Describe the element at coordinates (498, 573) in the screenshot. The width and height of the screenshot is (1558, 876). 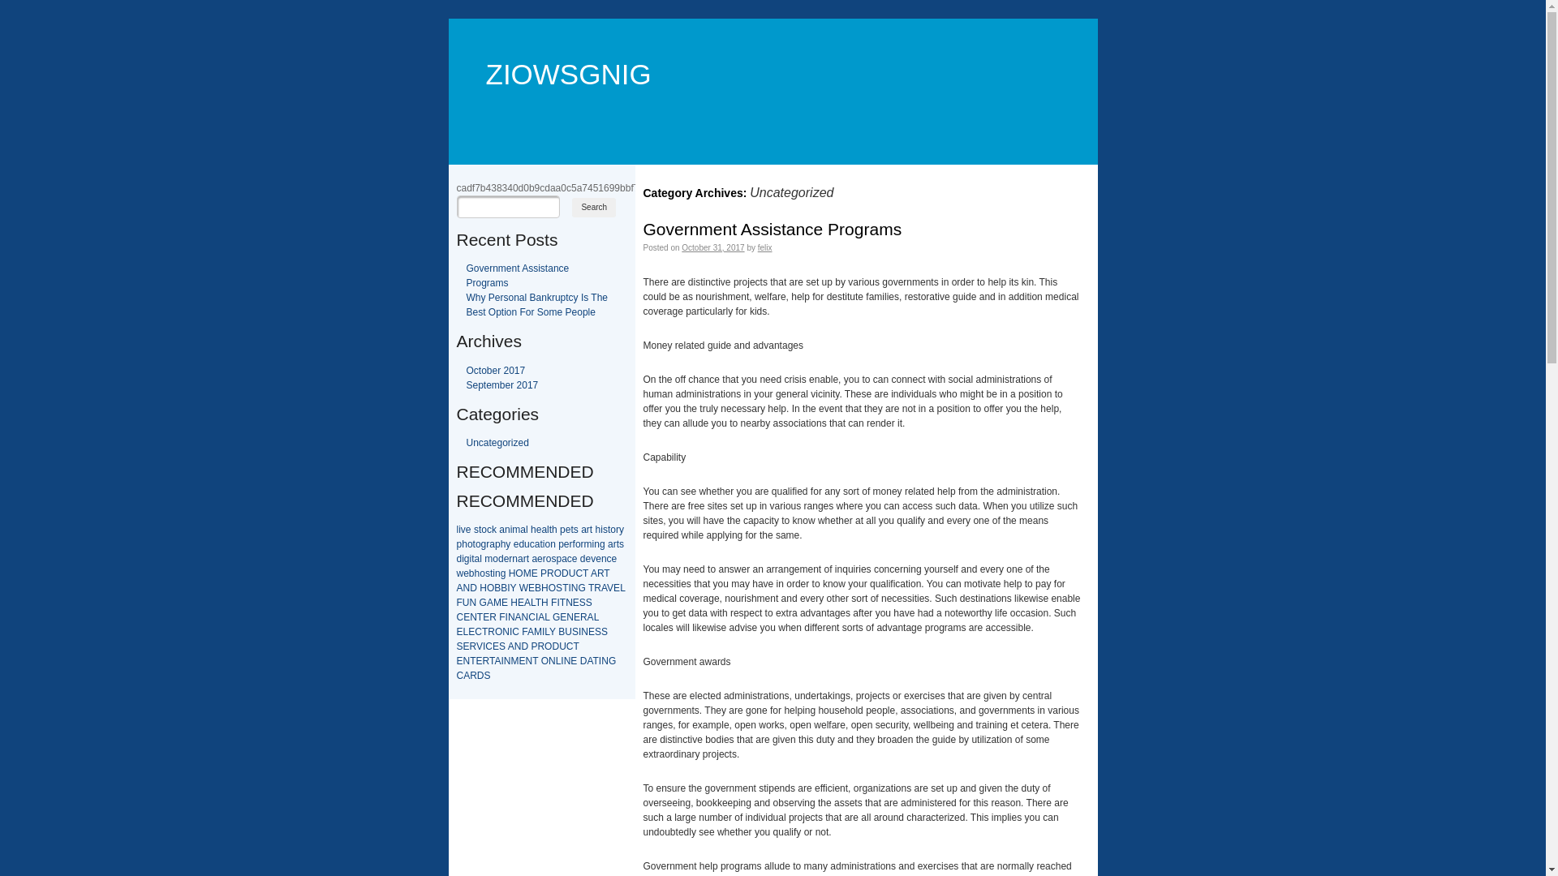
I see `n` at that location.